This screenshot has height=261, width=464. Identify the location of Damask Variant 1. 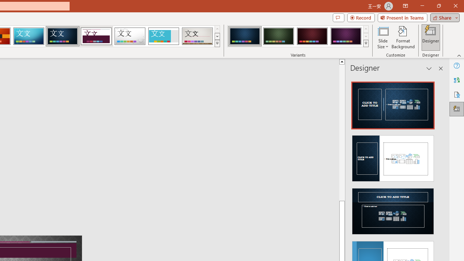
(244, 36).